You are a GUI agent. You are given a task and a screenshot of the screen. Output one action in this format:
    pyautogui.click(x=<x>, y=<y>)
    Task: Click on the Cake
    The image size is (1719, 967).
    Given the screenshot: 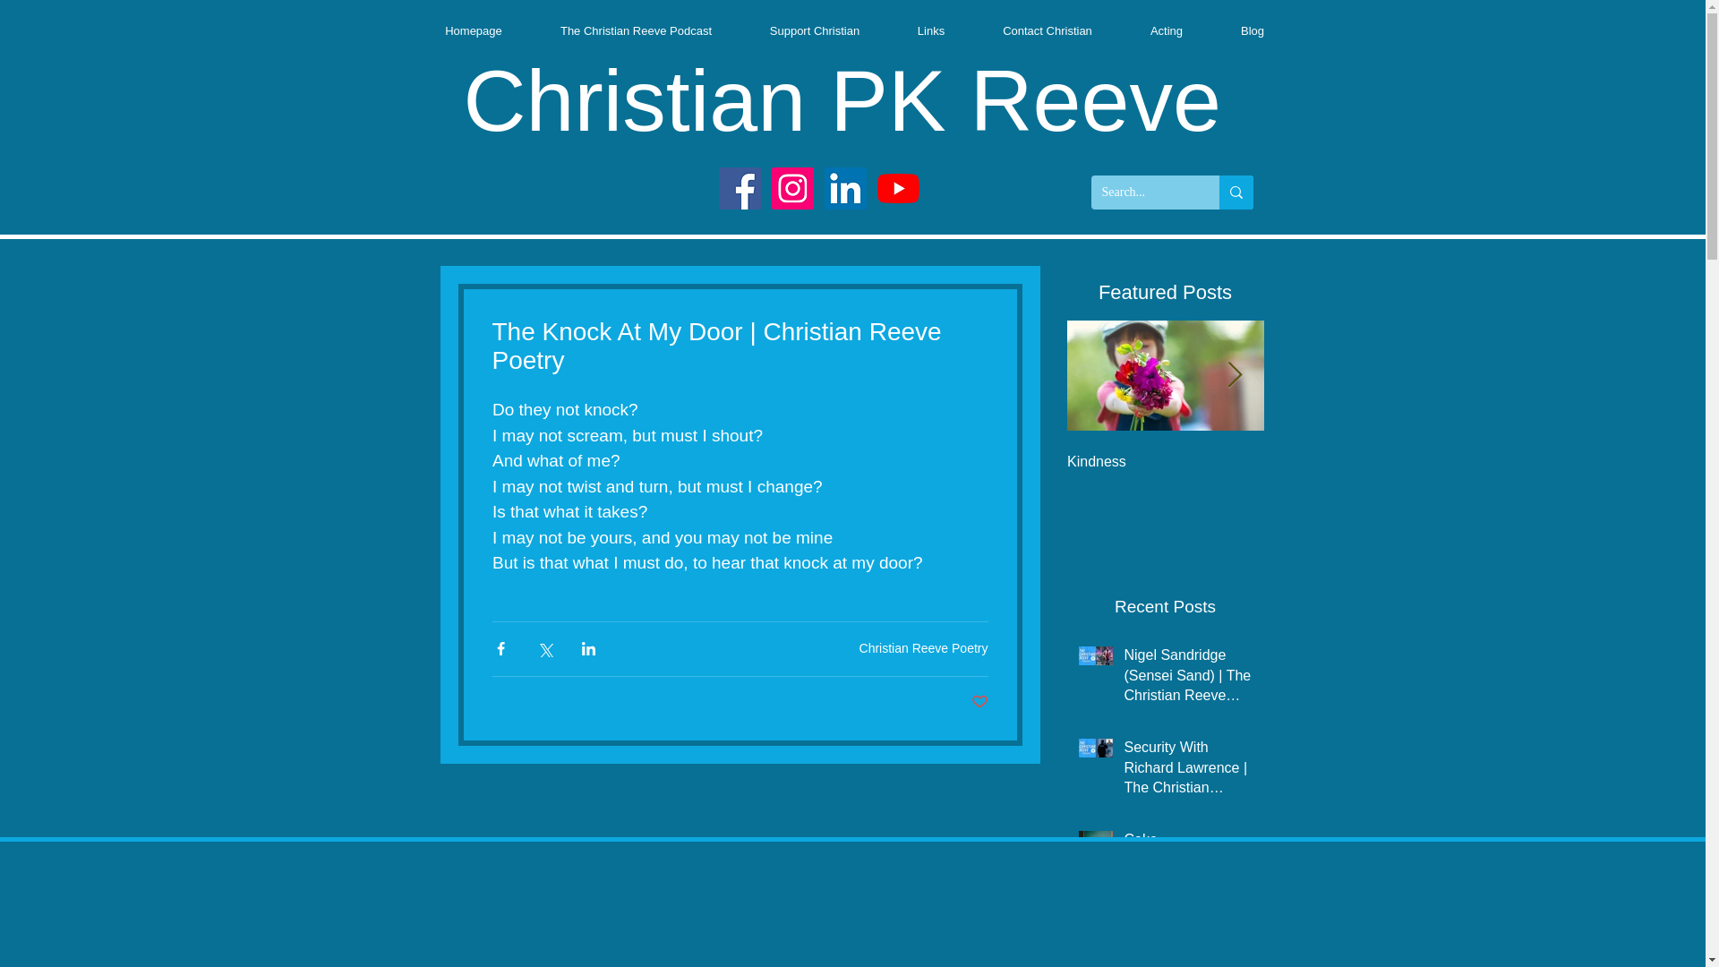 What is the action you would take?
    pyautogui.click(x=1188, y=843)
    